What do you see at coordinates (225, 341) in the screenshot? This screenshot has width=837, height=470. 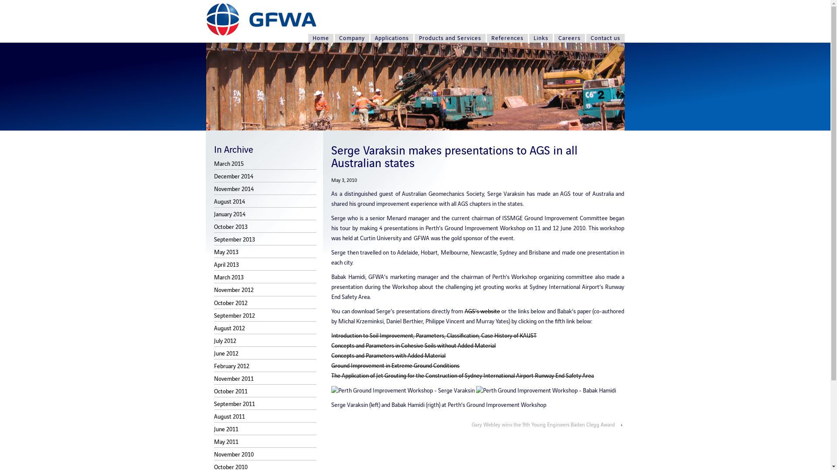 I see `July 2012` at bounding box center [225, 341].